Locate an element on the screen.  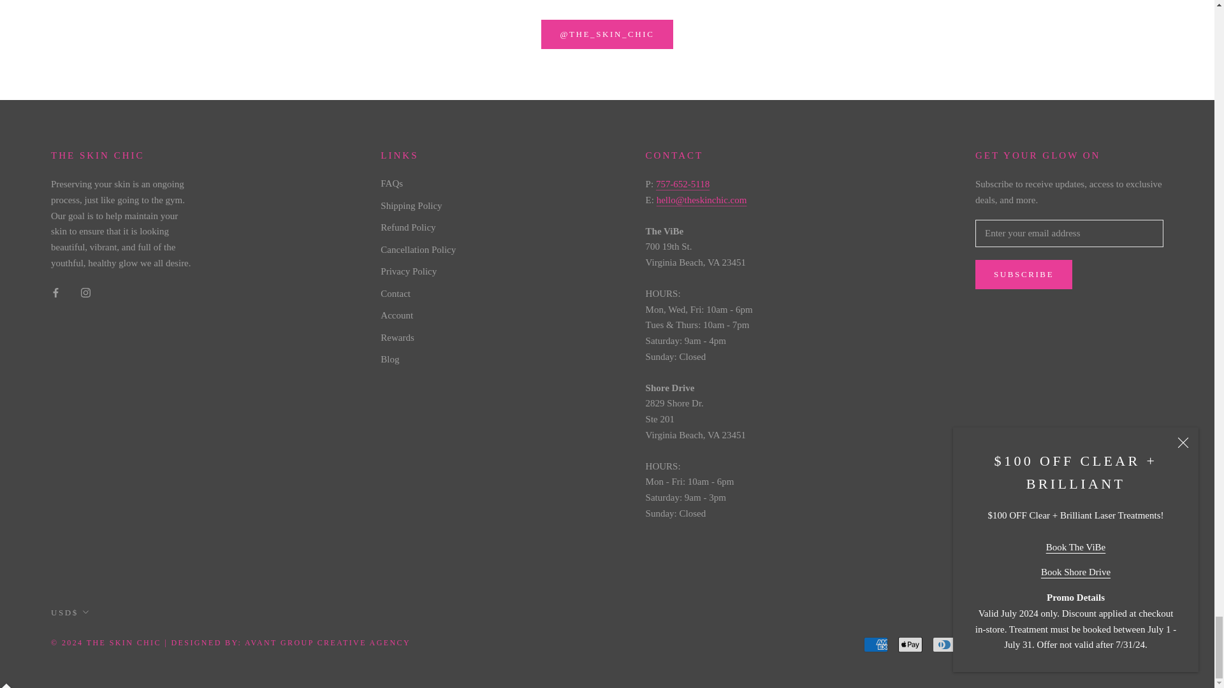
tel:757-652-5118 is located at coordinates (683, 183).